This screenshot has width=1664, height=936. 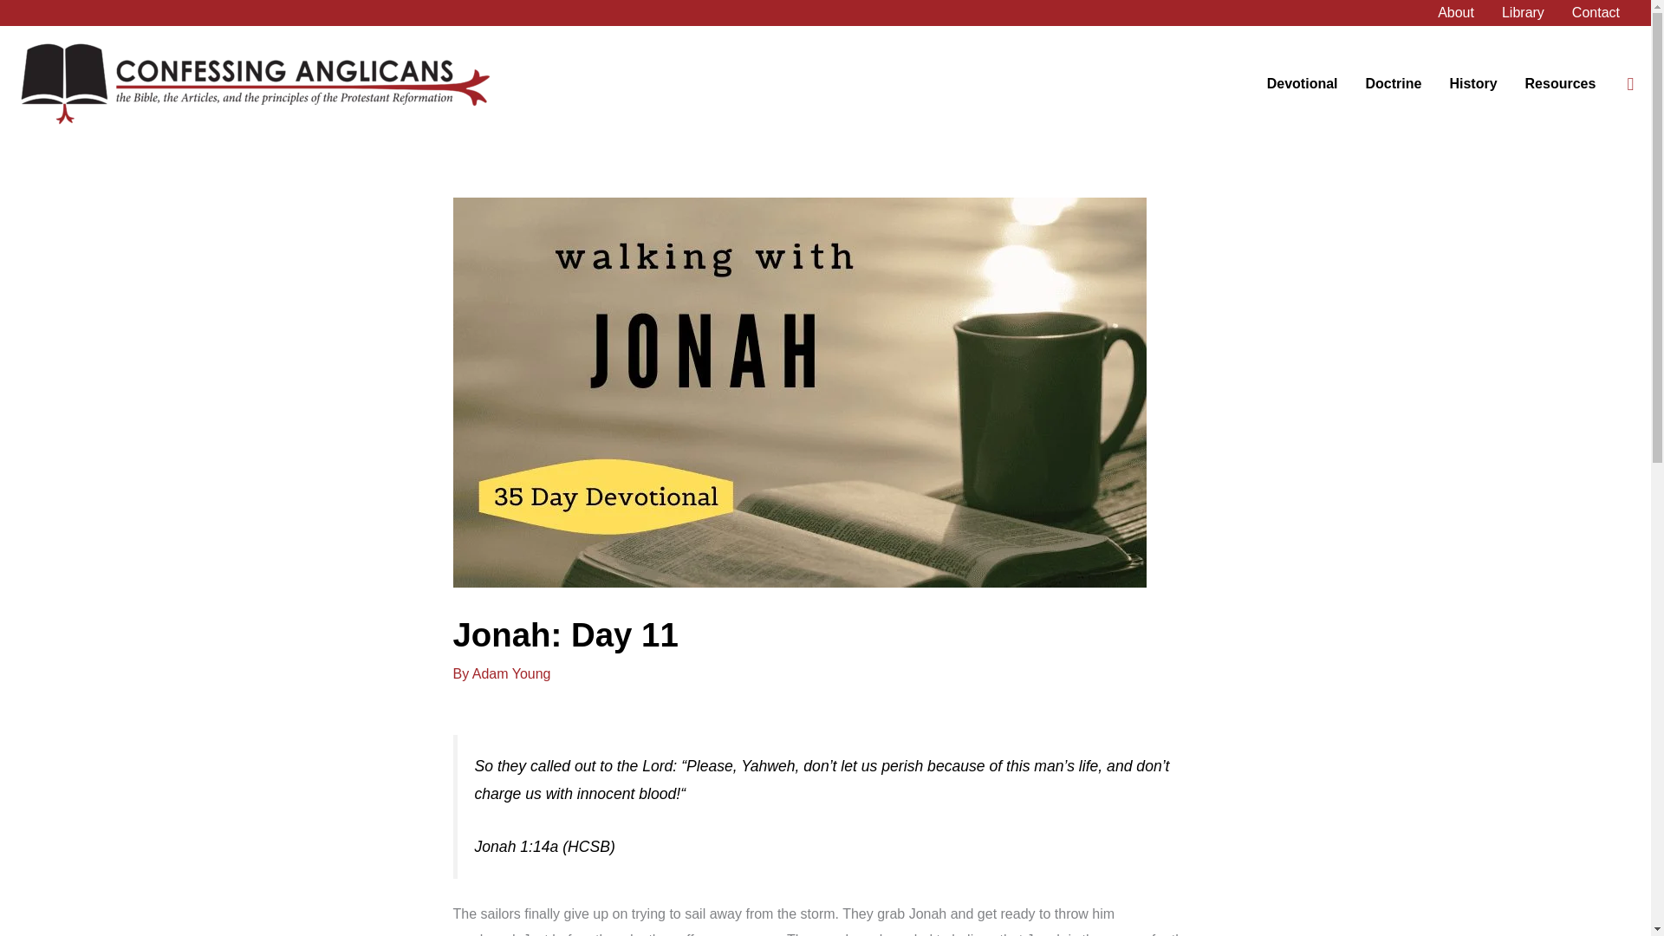 What do you see at coordinates (1456, 13) in the screenshot?
I see `About` at bounding box center [1456, 13].